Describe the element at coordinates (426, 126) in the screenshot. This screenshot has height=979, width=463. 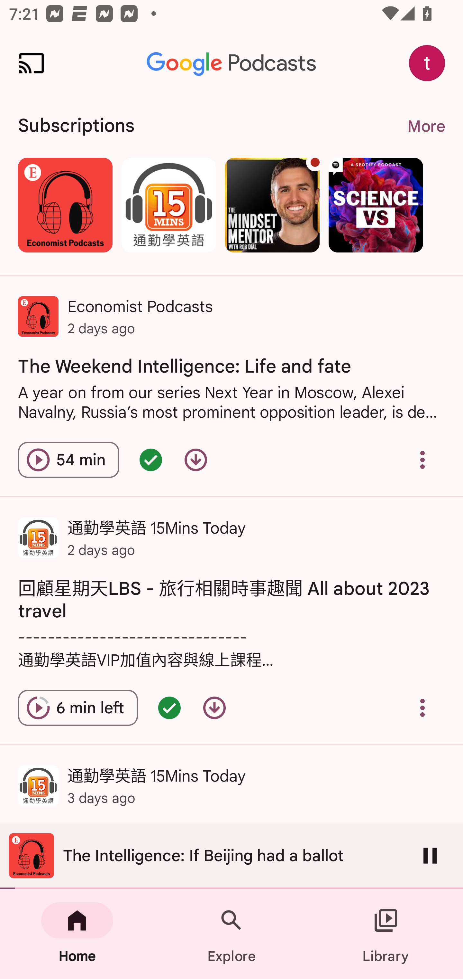
I see `More More. Navigate to subscriptions page.` at that location.